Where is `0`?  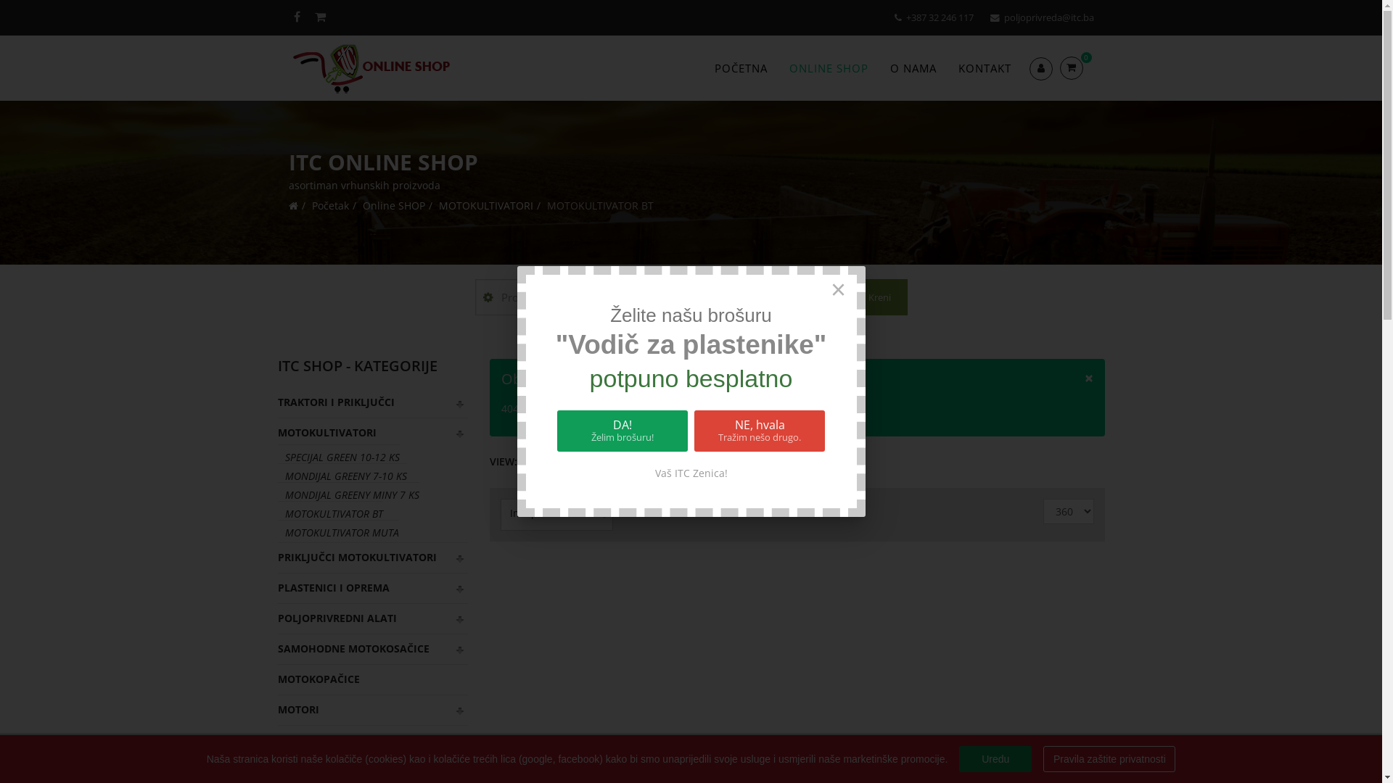 0 is located at coordinates (1077, 68).